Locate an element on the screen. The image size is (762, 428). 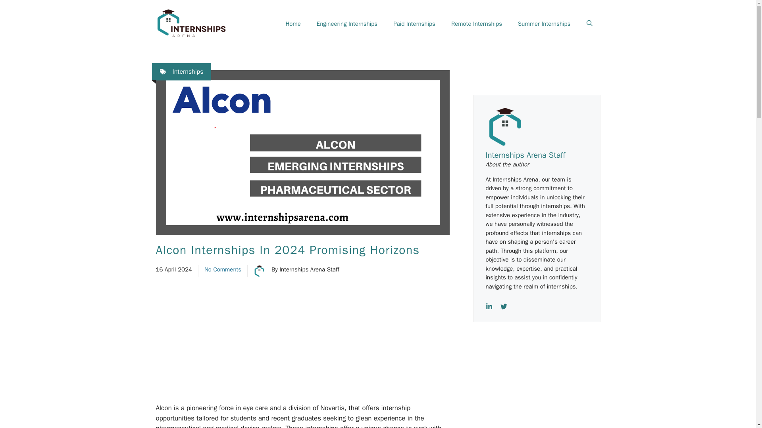
Summer Internships is located at coordinates (544, 24).